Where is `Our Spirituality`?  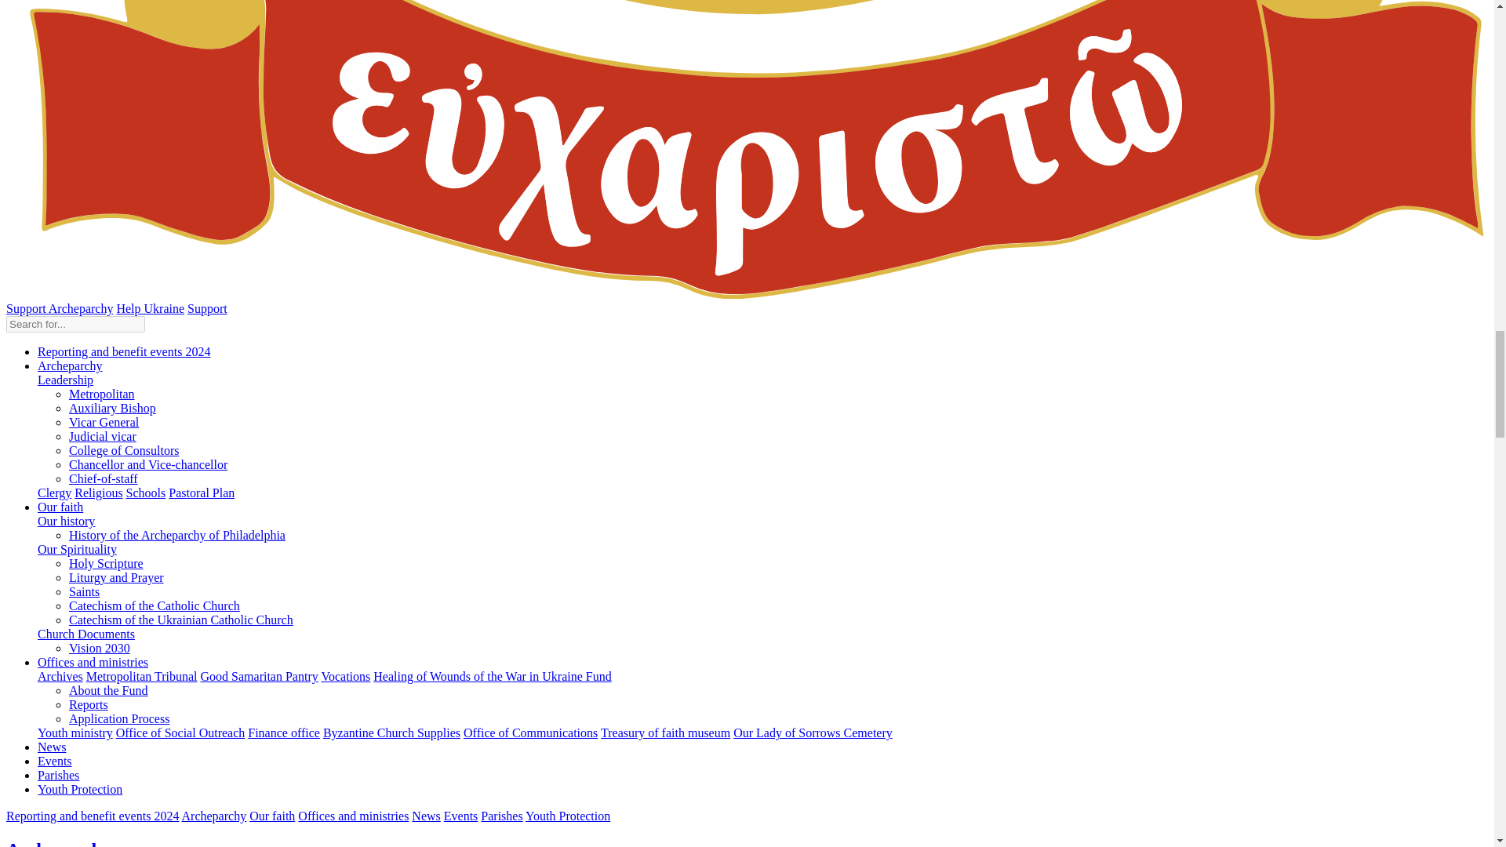
Our Spirituality is located at coordinates (77, 549).